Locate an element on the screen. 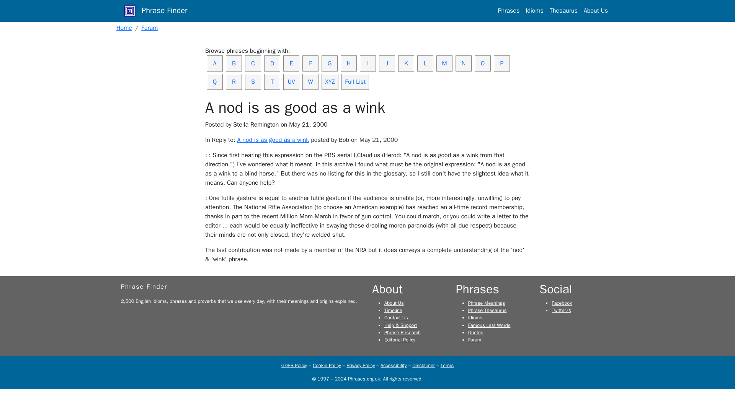 This screenshot has width=735, height=413. Timeline is located at coordinates (393, 310).